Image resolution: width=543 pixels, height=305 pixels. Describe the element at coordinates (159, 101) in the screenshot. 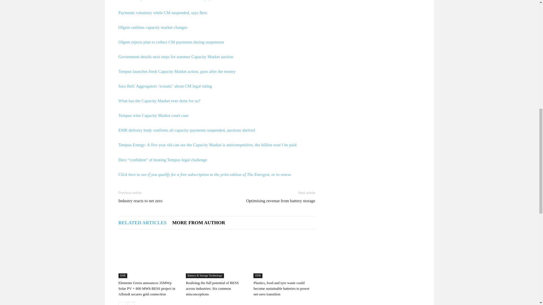

I see `Permalink to What has the Capacity Market ever done for us?` at that location.